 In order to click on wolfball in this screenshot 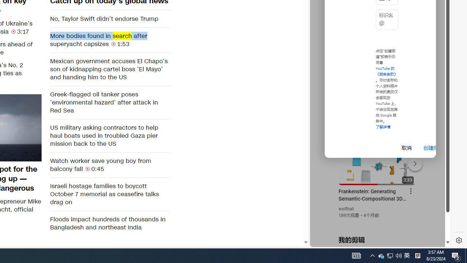, I will do `click(347, 209)`.